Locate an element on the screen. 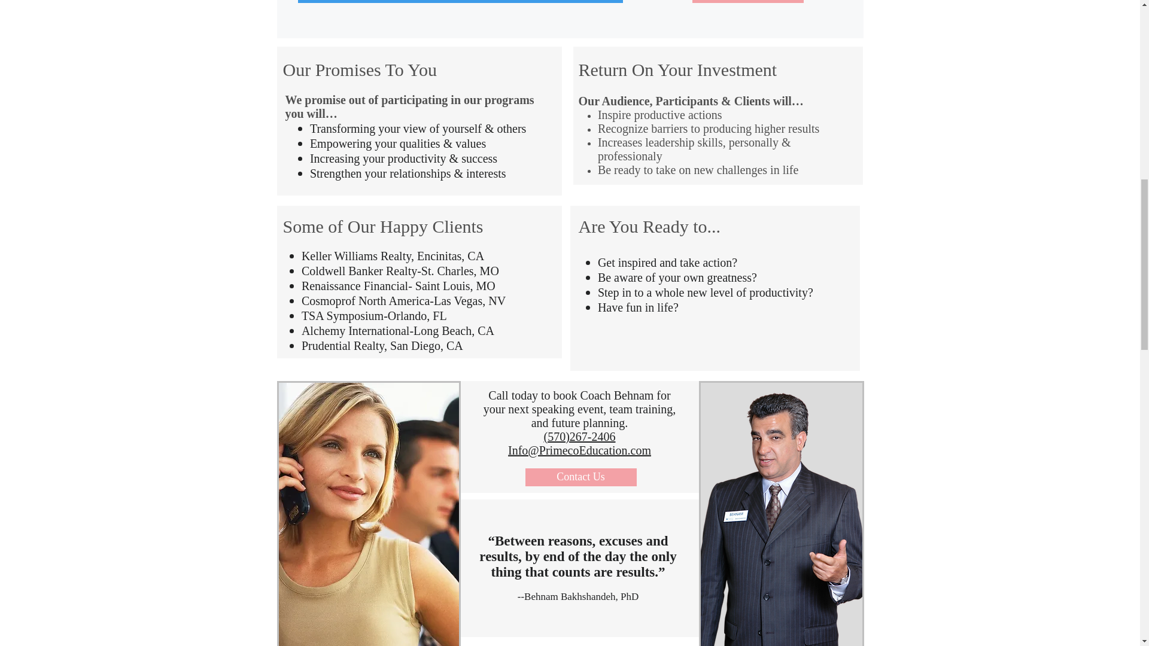 This screenshot has height=646, width=1149. Contact Us is located at coordinates (747, 1).